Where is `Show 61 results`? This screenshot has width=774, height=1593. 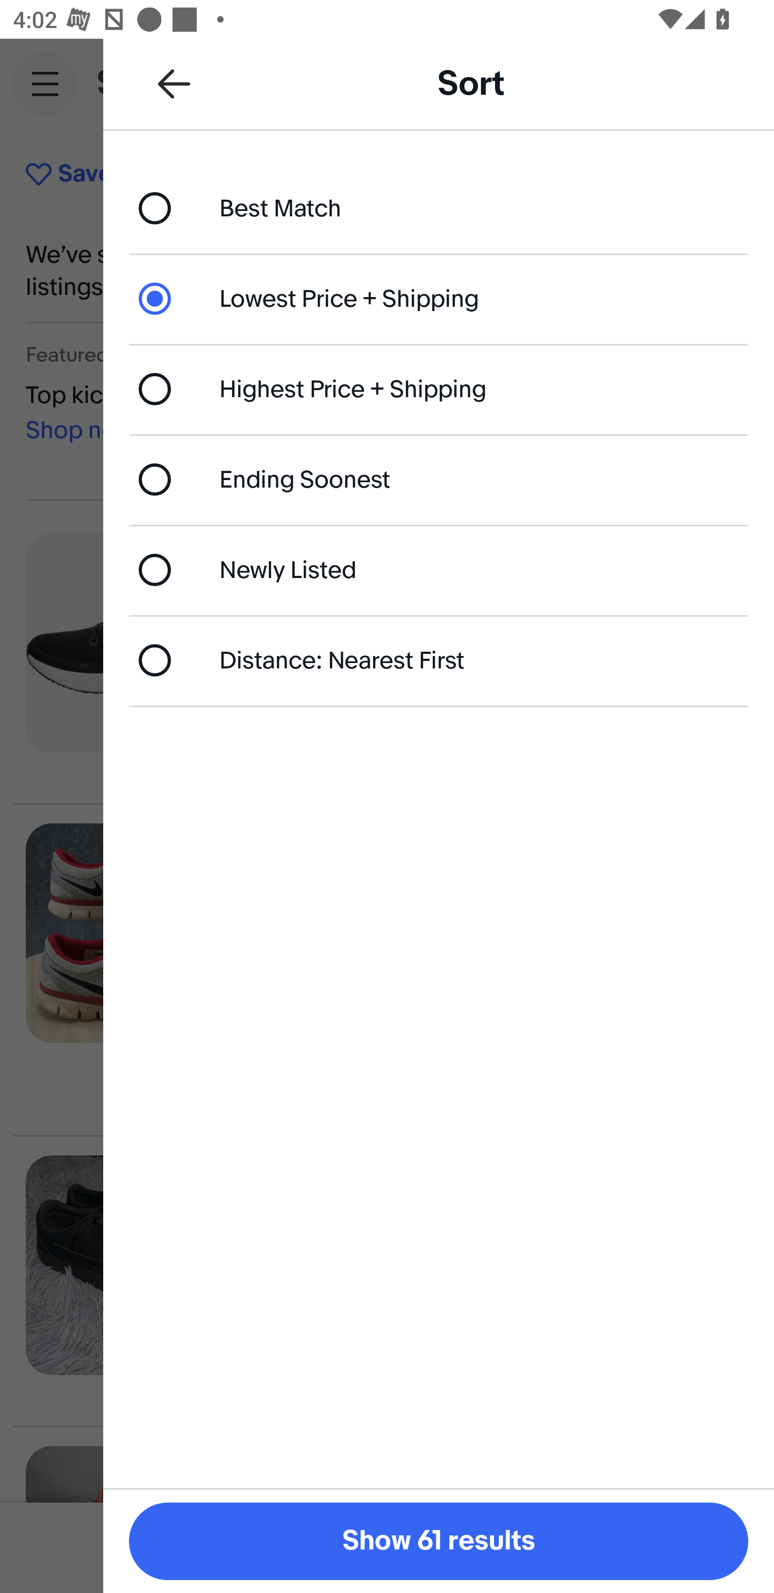 Show 61 results is located at coordinates (439, 1541).